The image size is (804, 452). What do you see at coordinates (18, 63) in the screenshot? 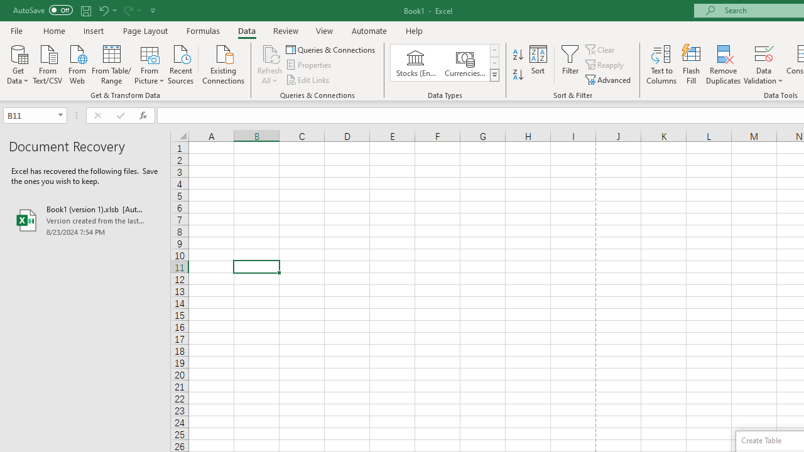
I see `Get Data` at bounding box center [18, 63].